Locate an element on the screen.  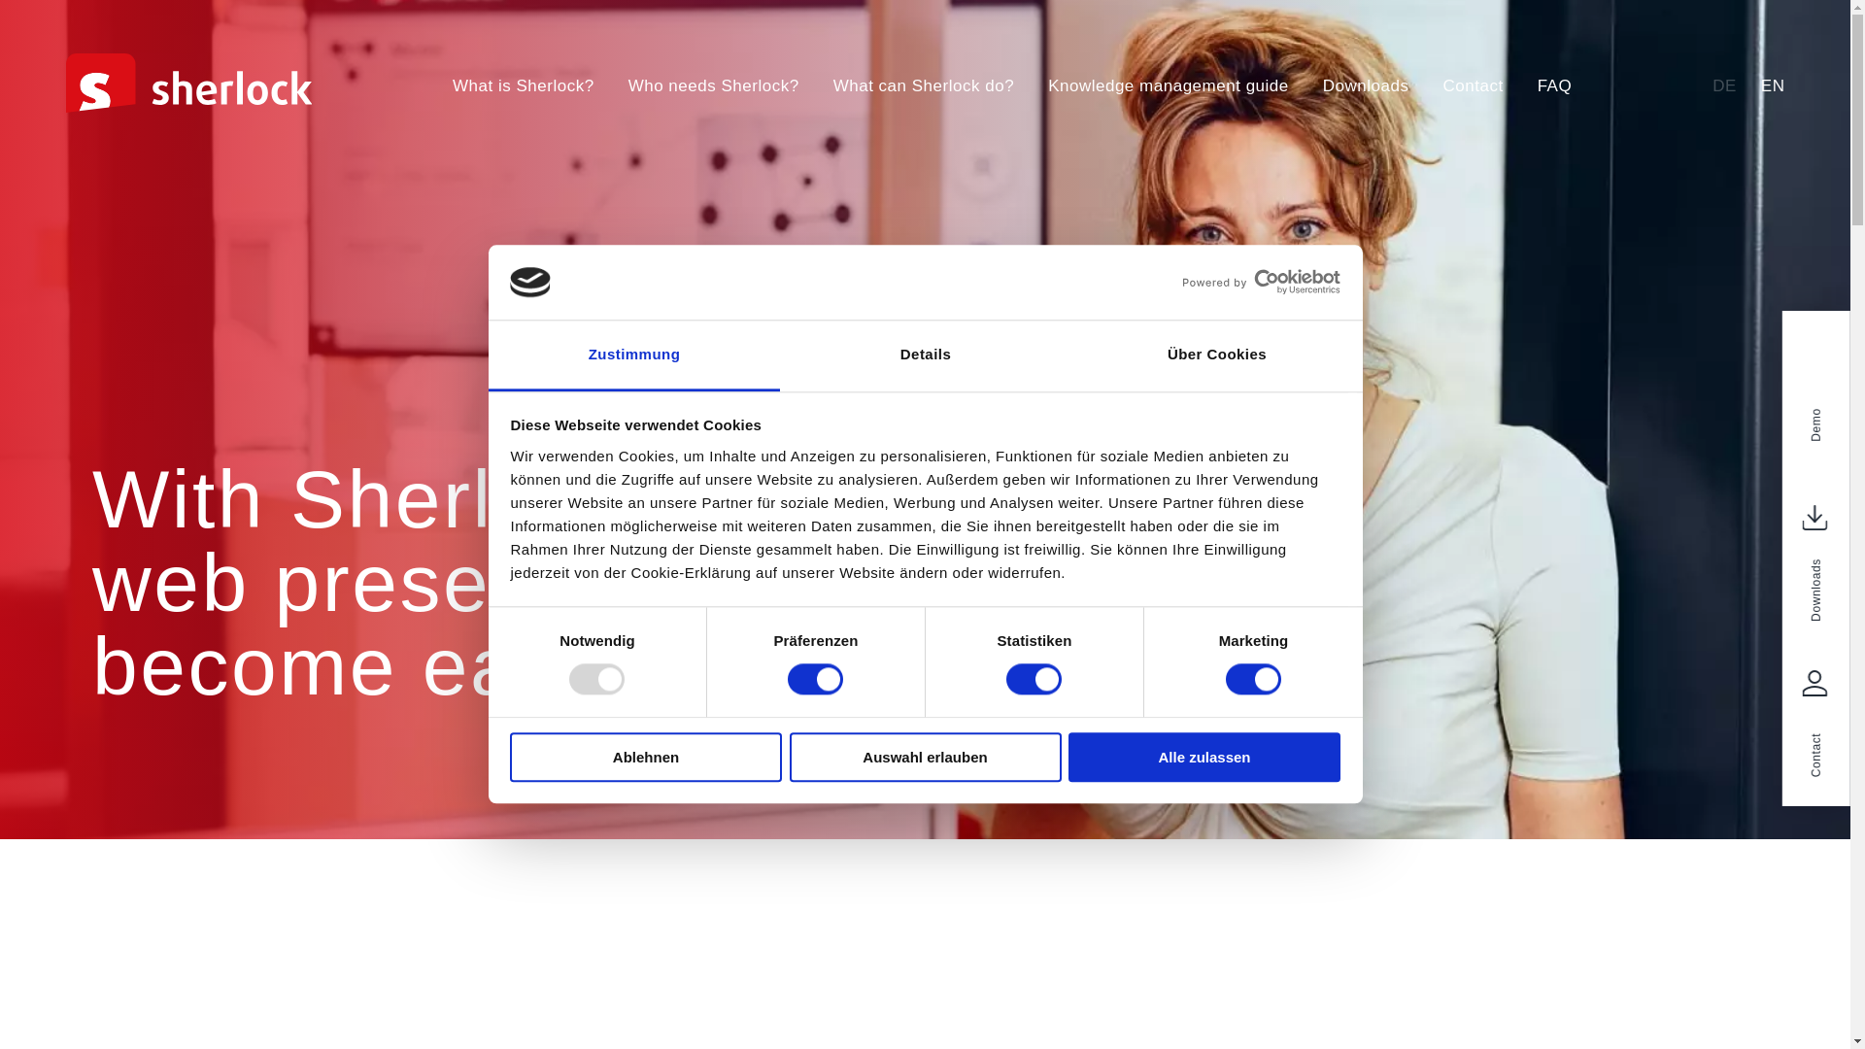
Who needs Sherlock? is located at coordinates (714, 85).